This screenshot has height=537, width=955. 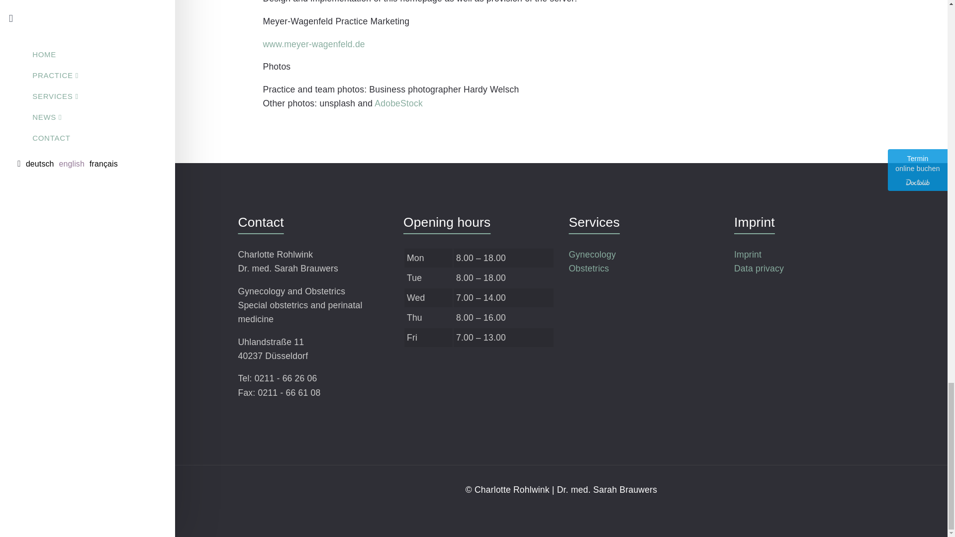 I want to click on Opens external link in new window, so click(x=398, y=103).